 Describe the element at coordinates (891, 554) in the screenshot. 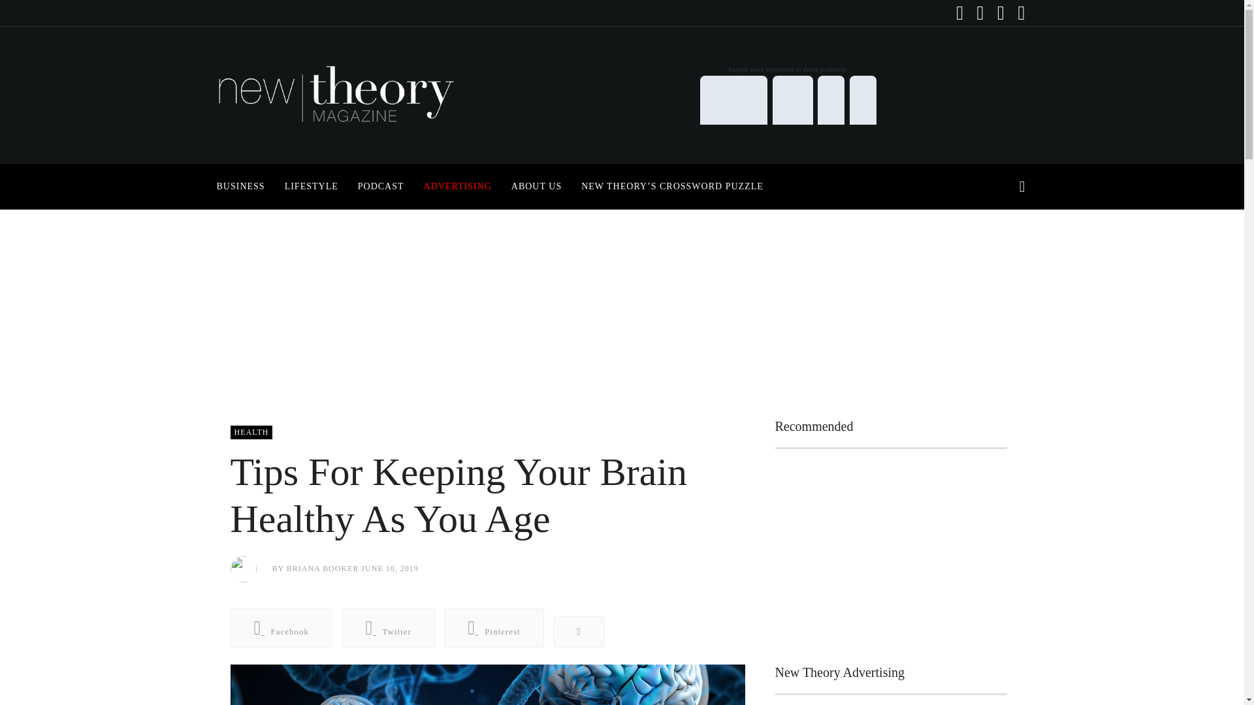

I see `Advertisement` at that location.